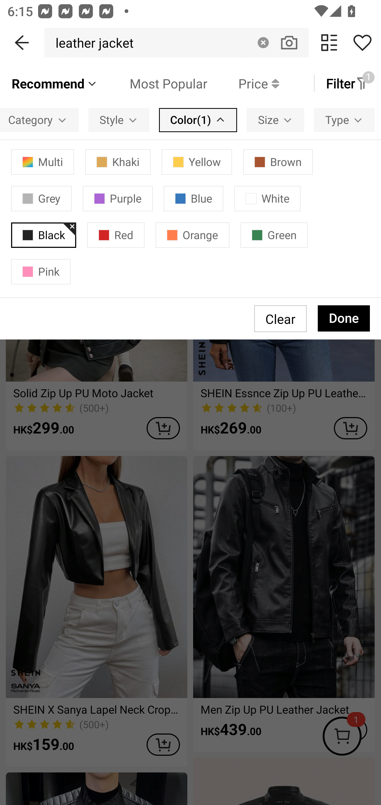 This screenshot has height=805, width=381. I want to click on Filter 1, so click(347, 83).